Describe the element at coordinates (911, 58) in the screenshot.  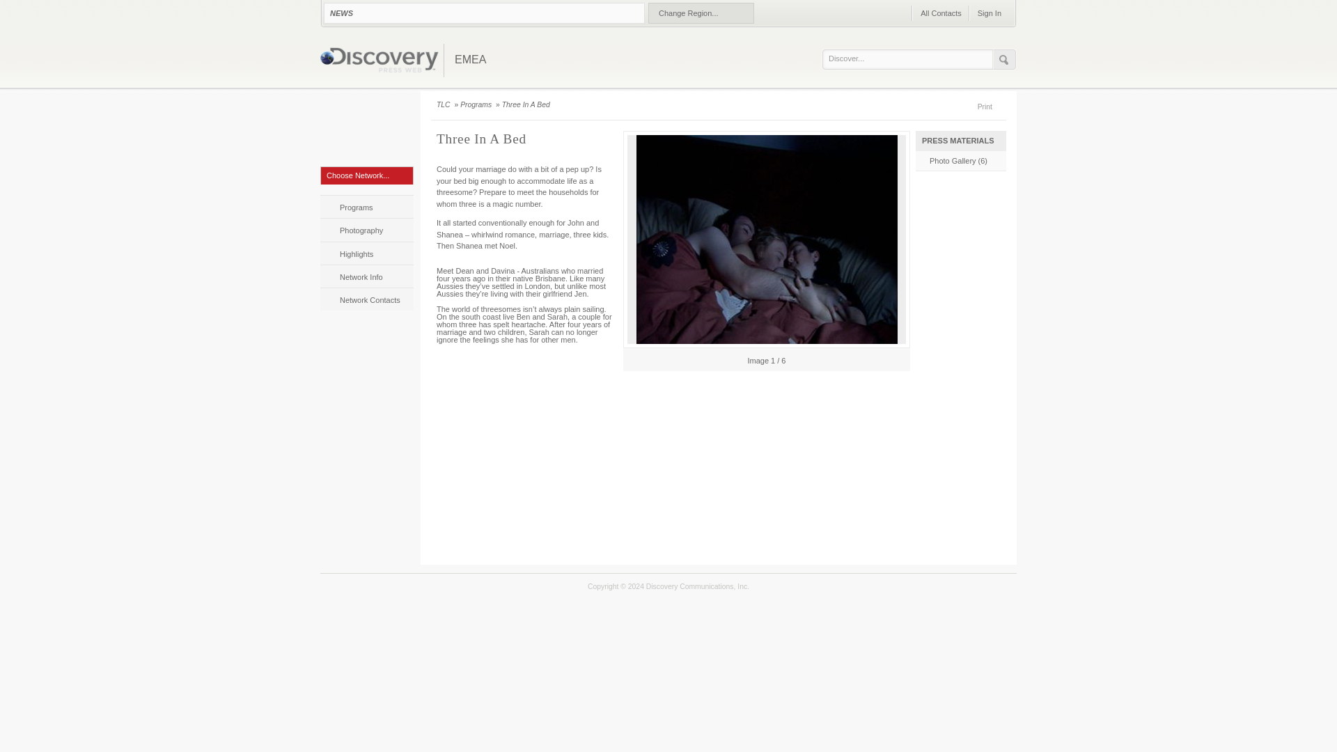
I see `Discover...` at that location.